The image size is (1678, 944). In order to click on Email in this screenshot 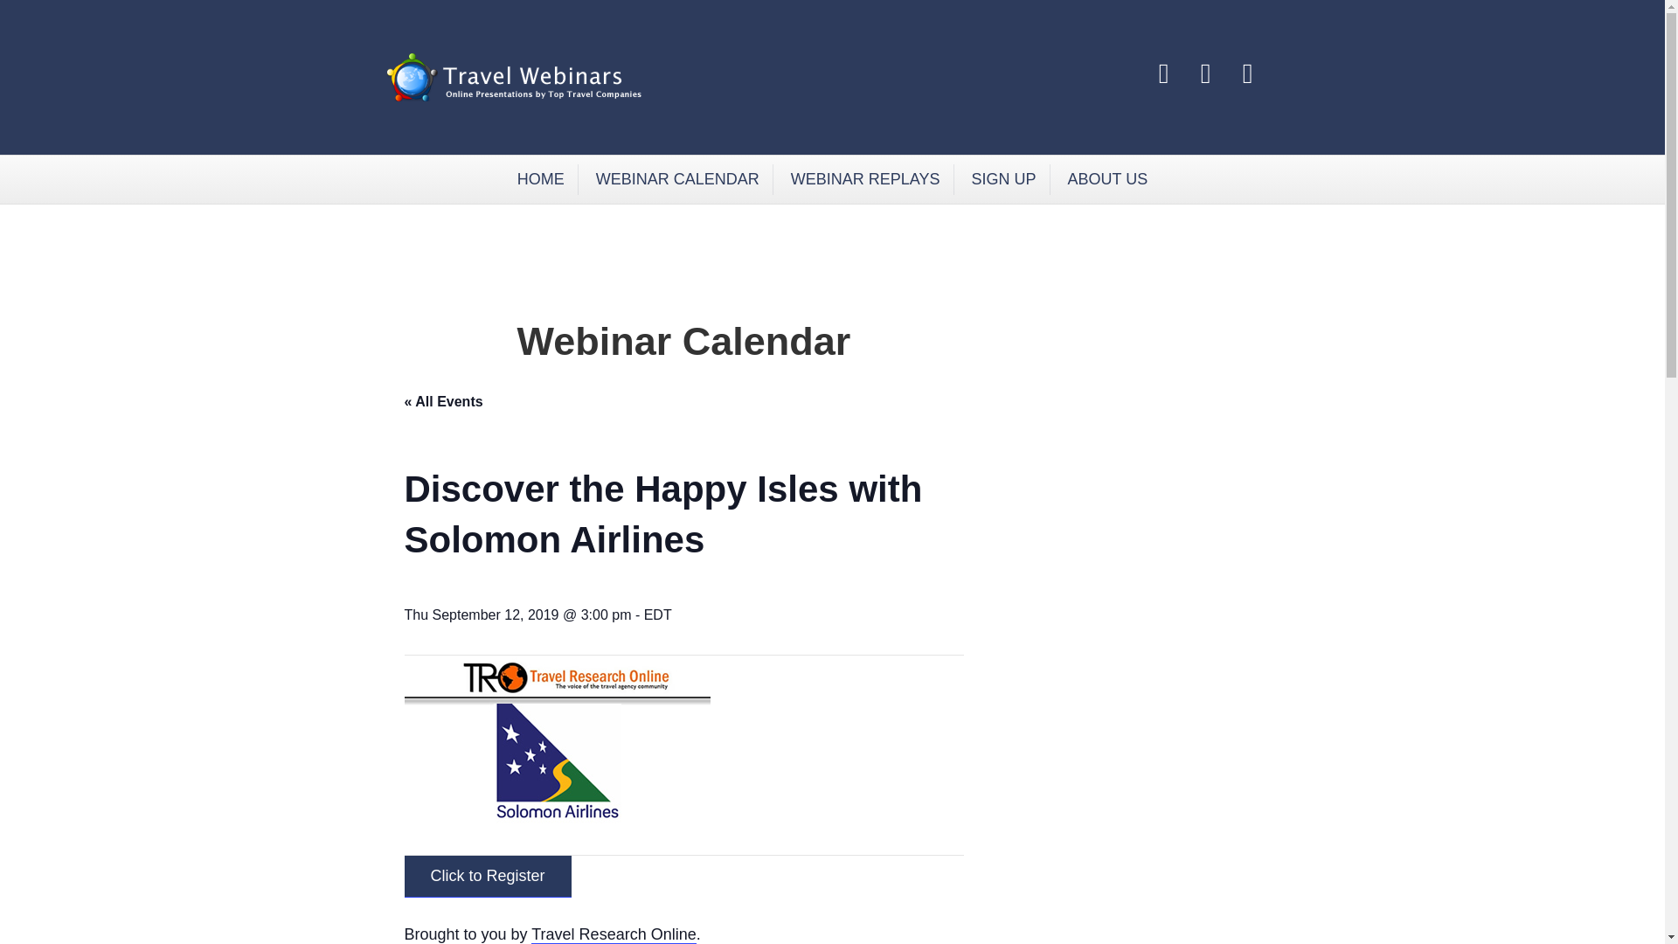, I will do `click(1247, 73)`.